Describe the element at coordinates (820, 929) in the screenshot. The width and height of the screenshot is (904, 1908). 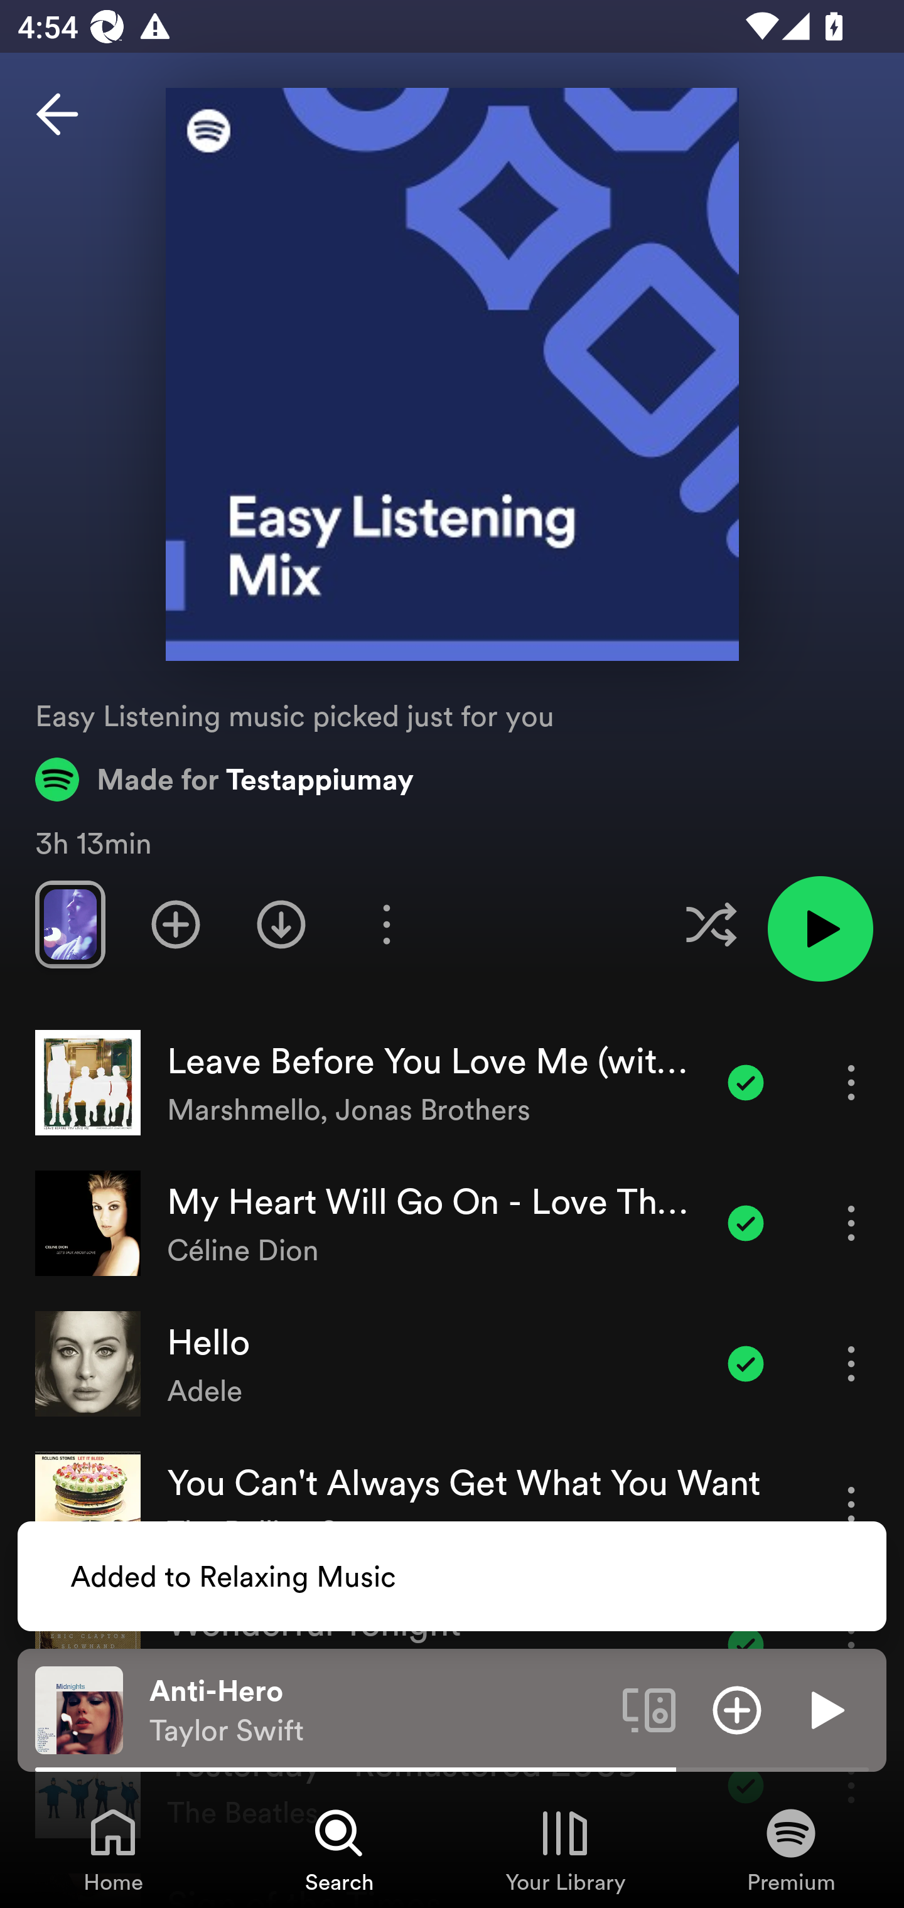
I see `Play playlist` at that location.